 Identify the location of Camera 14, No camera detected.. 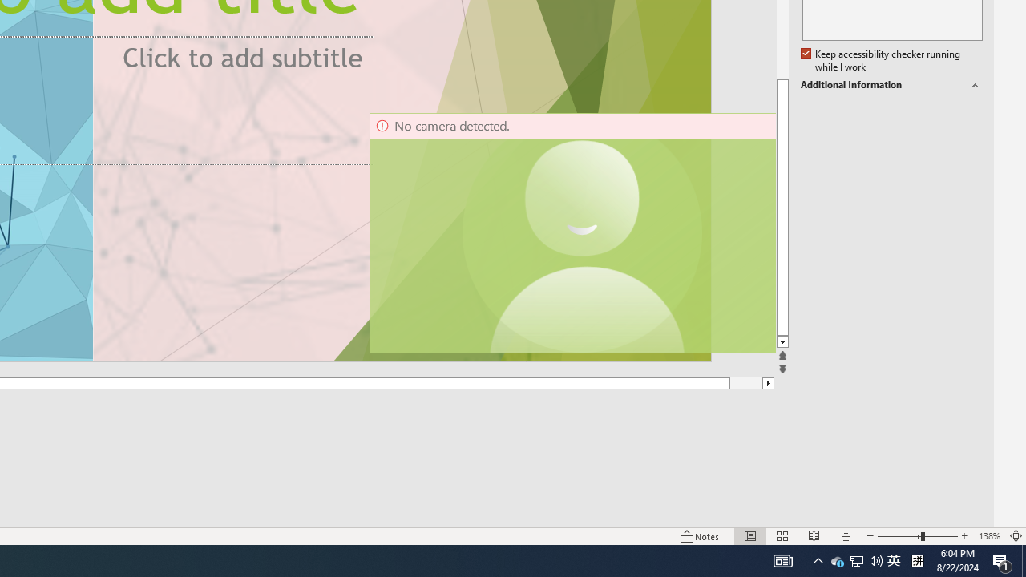
(572, 232).